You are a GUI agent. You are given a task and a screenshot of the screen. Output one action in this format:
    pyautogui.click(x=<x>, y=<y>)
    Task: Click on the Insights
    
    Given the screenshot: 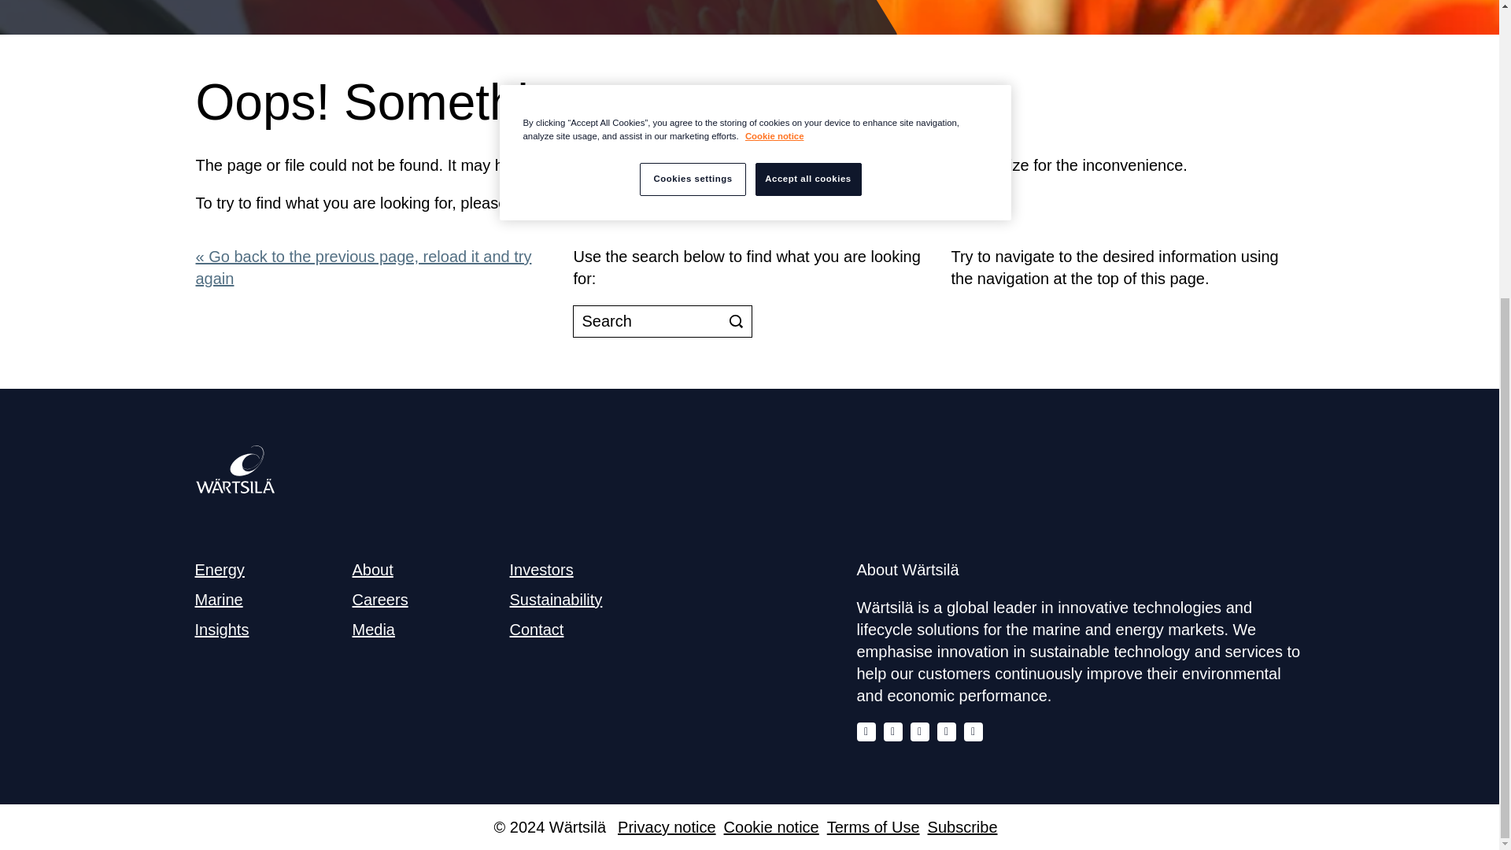 What is the action you would take?
    pyautogui.click(x=222, y=630)
    